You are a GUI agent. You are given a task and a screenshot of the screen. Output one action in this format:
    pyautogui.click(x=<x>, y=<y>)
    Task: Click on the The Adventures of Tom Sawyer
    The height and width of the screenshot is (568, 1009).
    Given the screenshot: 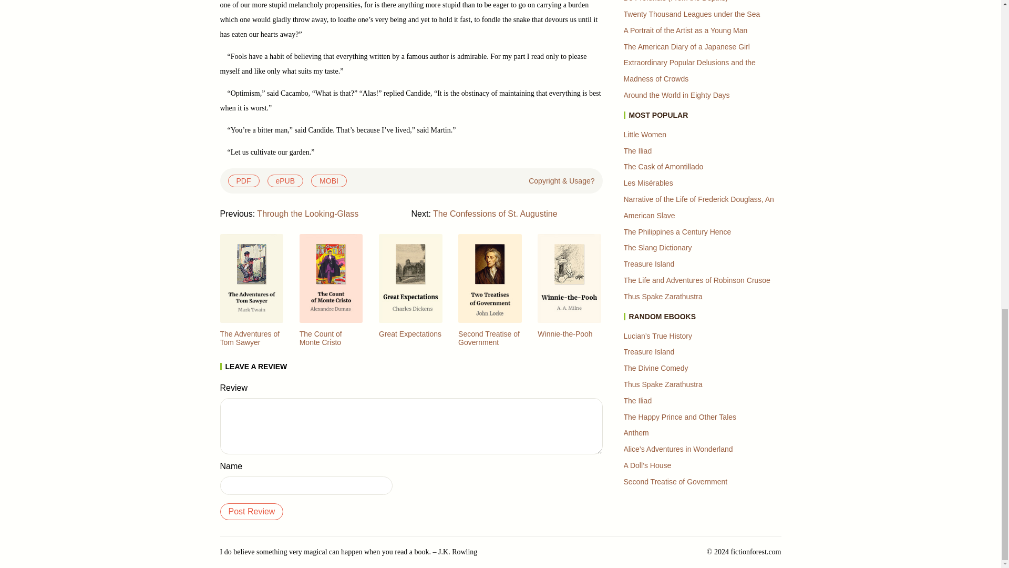 What is the action you would take?
    pyautogui.click(x=251, y=342)
    